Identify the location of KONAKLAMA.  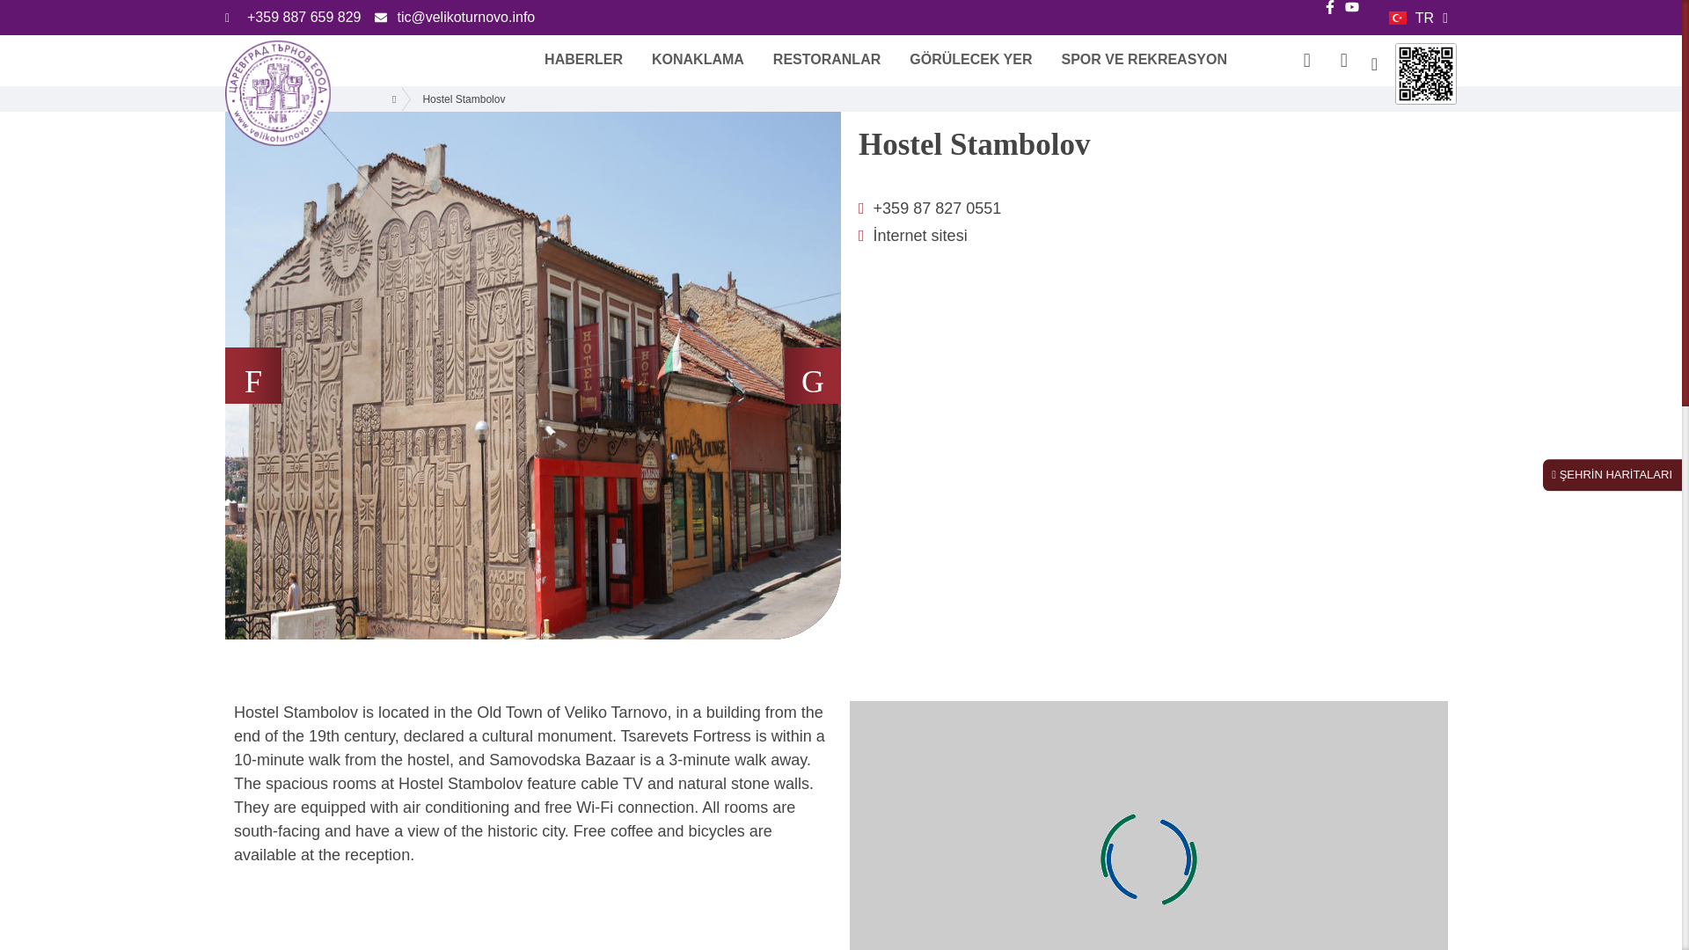
(698, 59).